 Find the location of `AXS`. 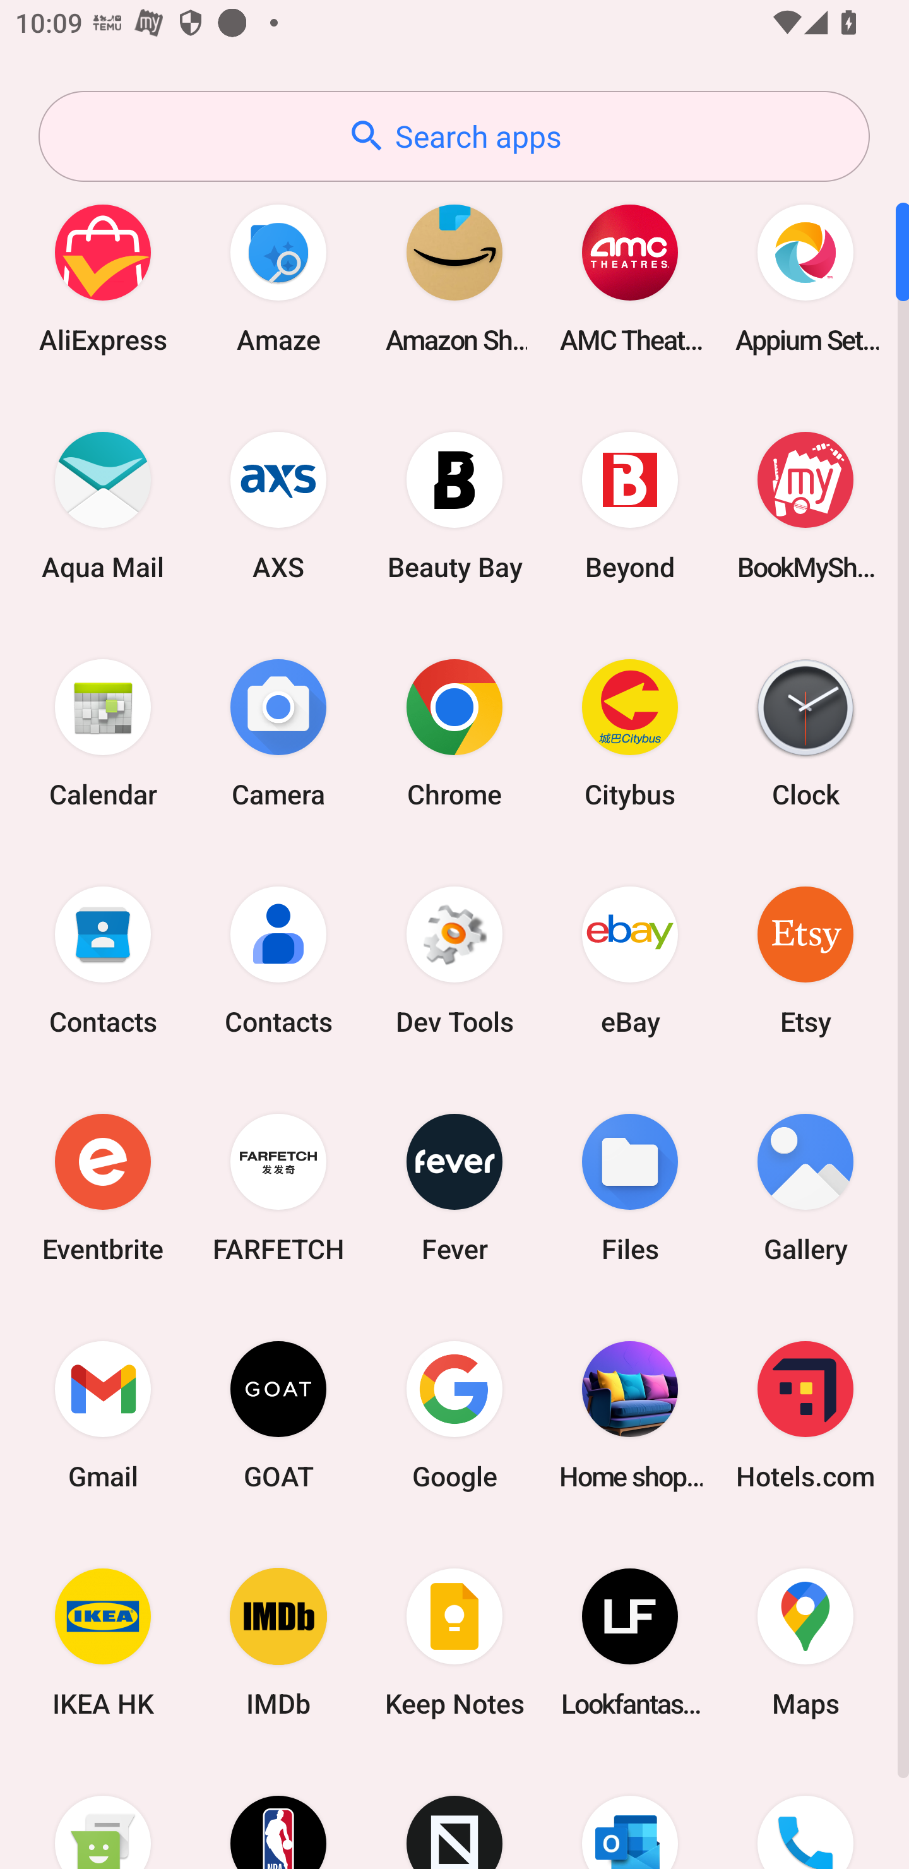

AXS is located at coordinates (278, 505).